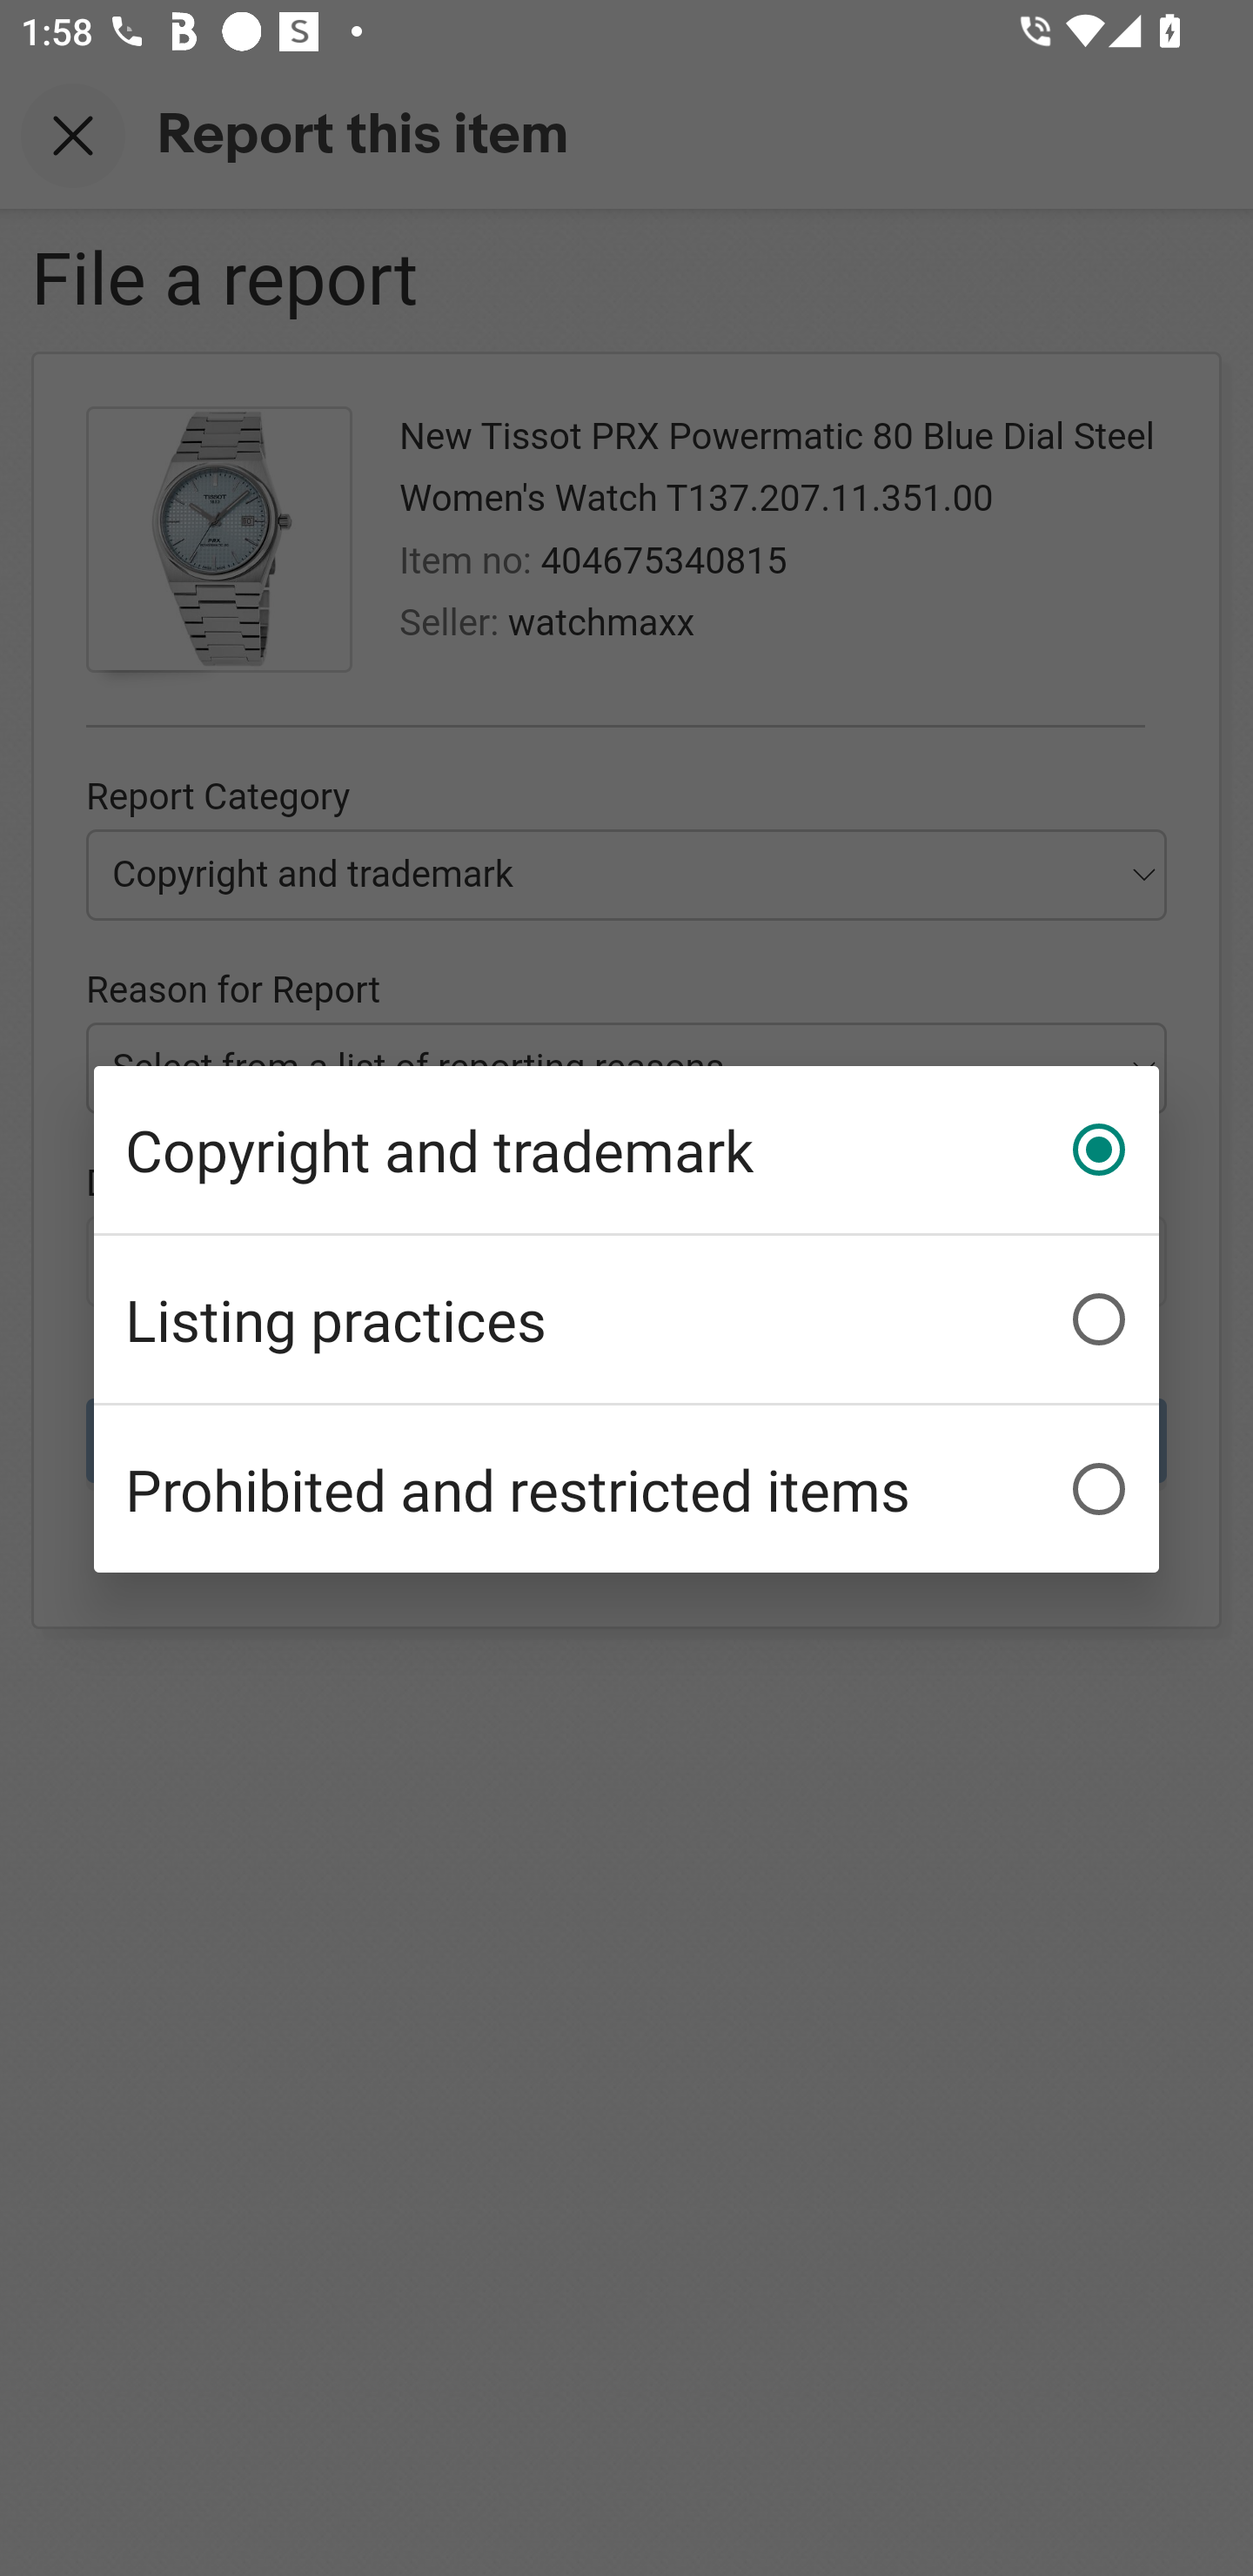 The image size is (1253, 2576). What do you see at coordinates (626, 1488) in the screenshot?
I see `Prohibited and restricted items` at bounding box center [626, 1488].